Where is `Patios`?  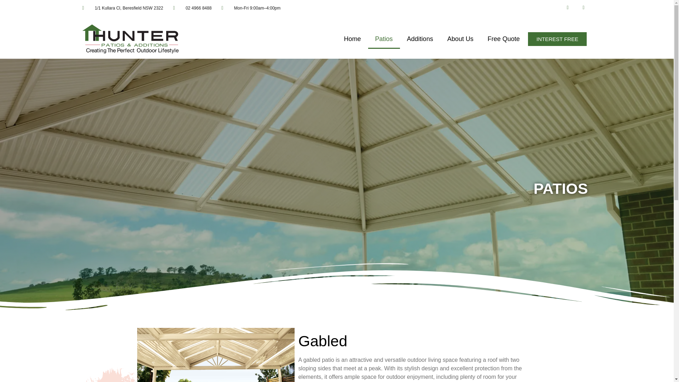 Patios is located at coordinates (384, 39).